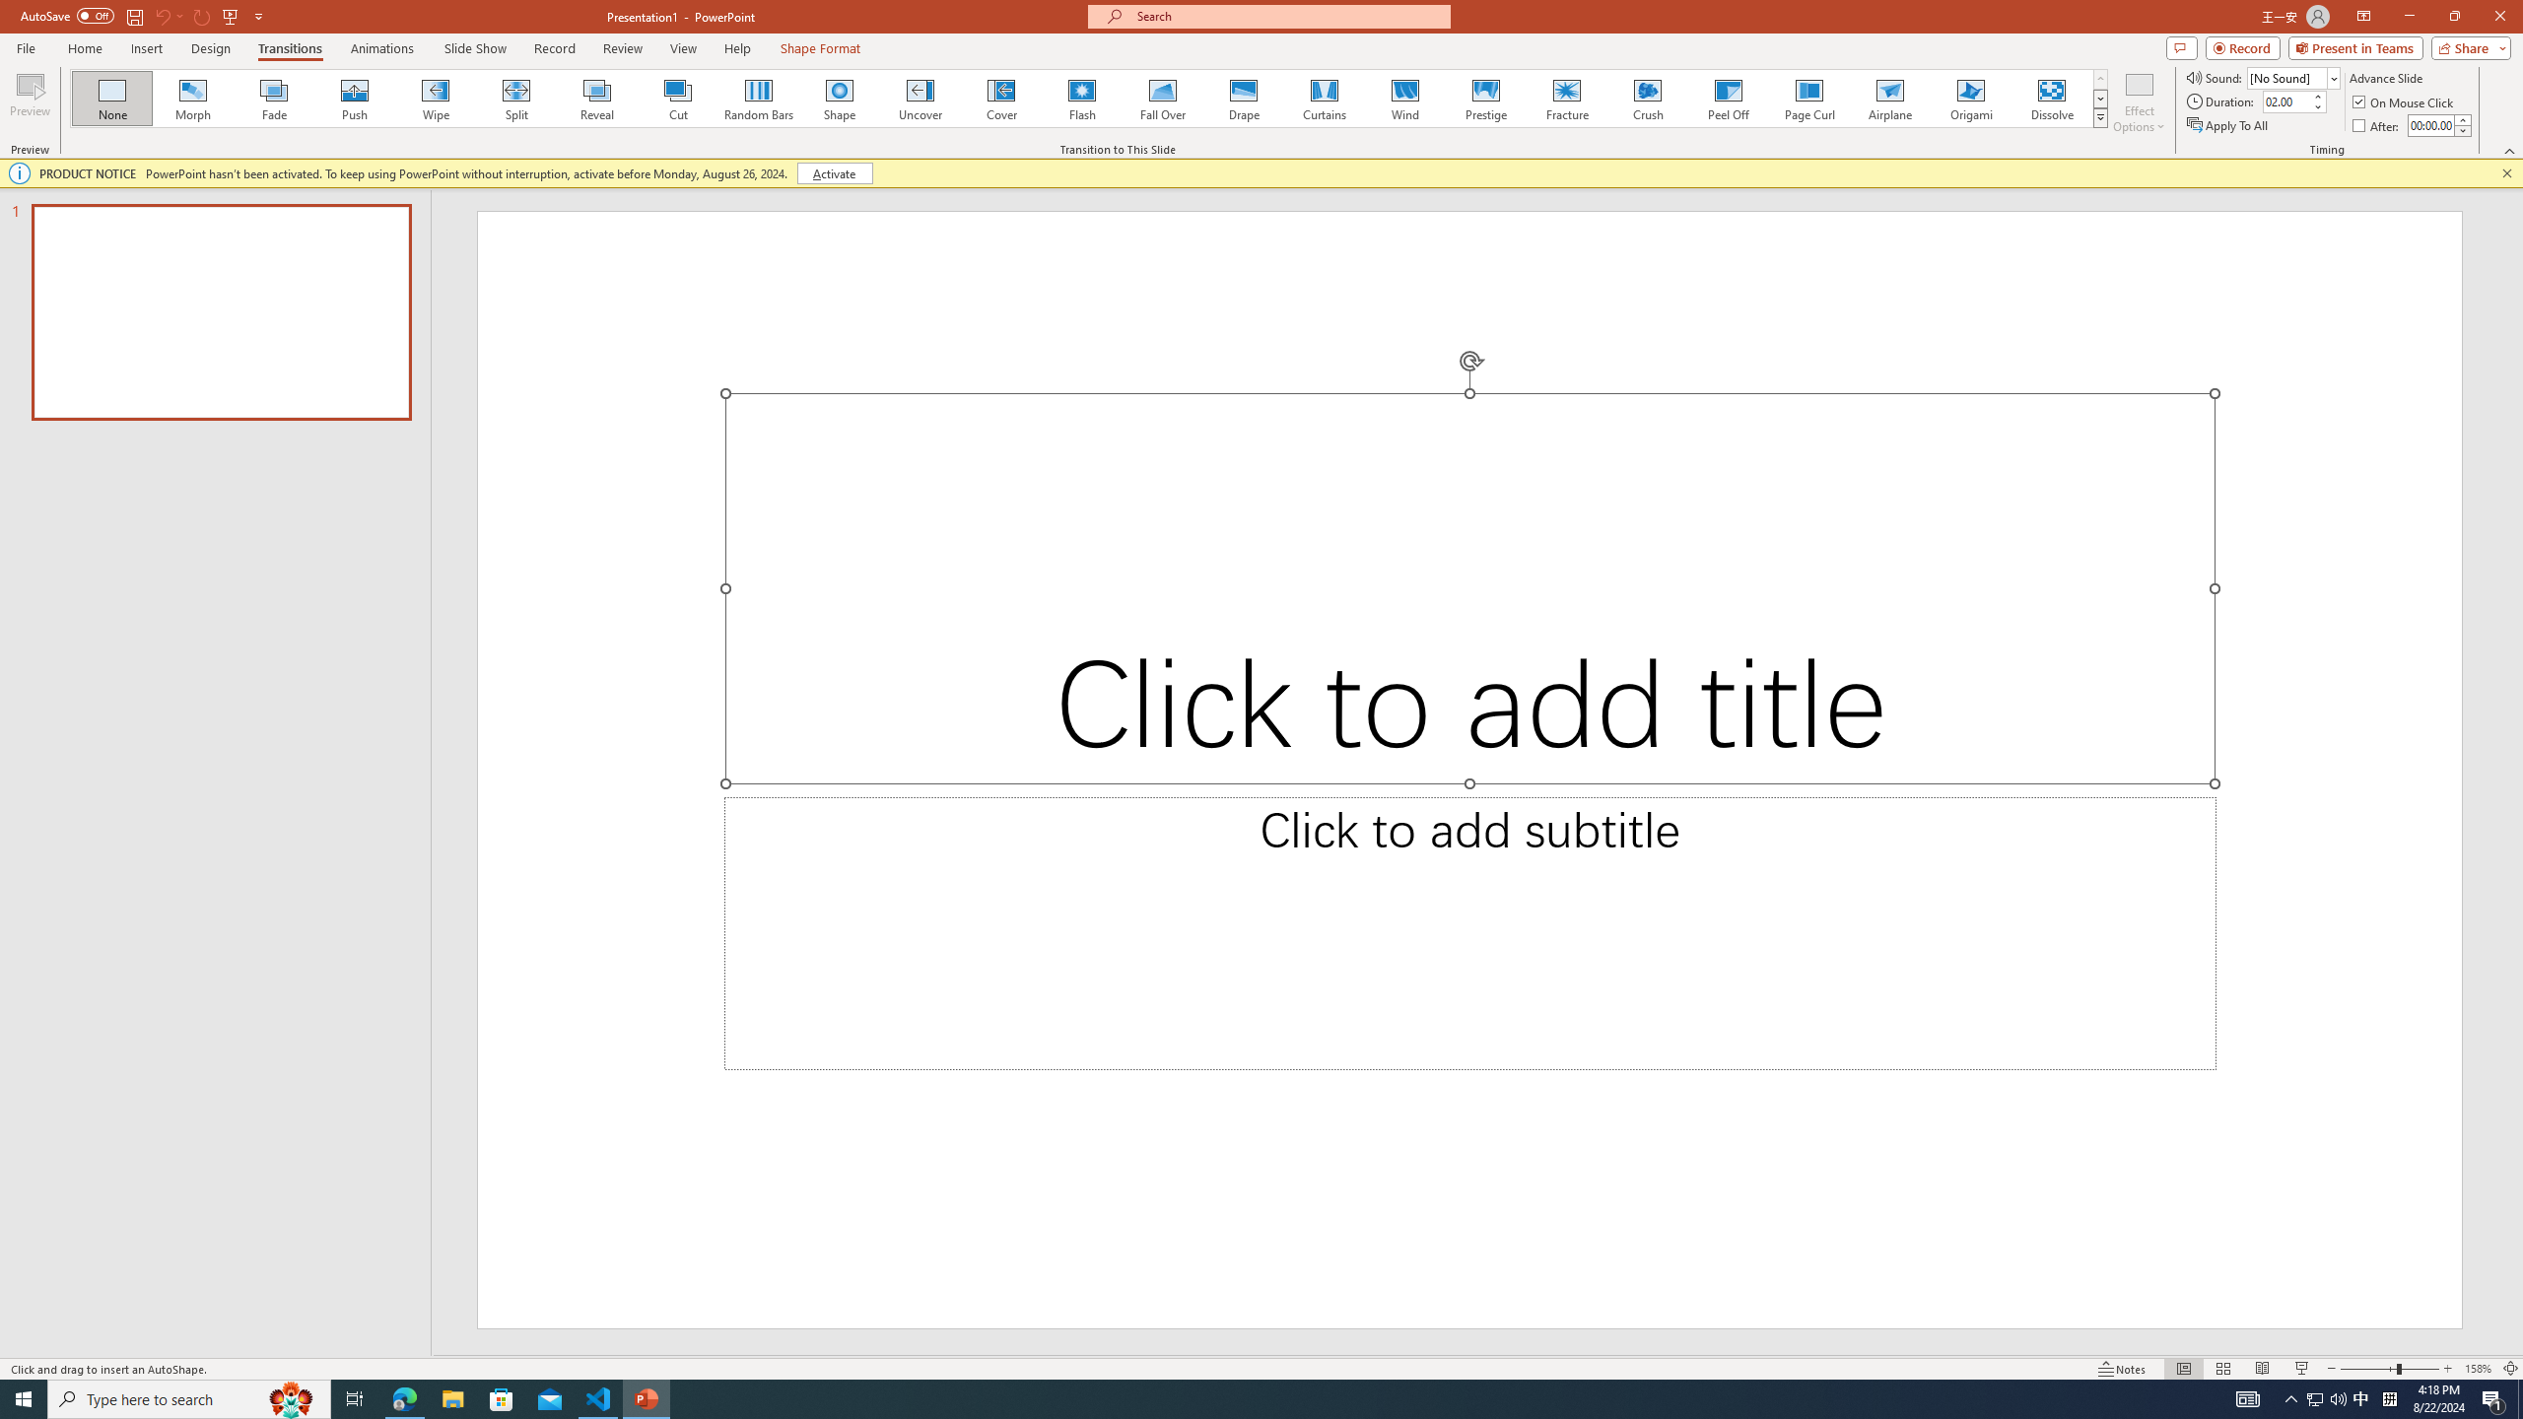 Image resolution: width=2523 pixels, height=1419 pixels. Describe the element at coordinates (2462, 130) in the screenshot. I see `Less` at that location.